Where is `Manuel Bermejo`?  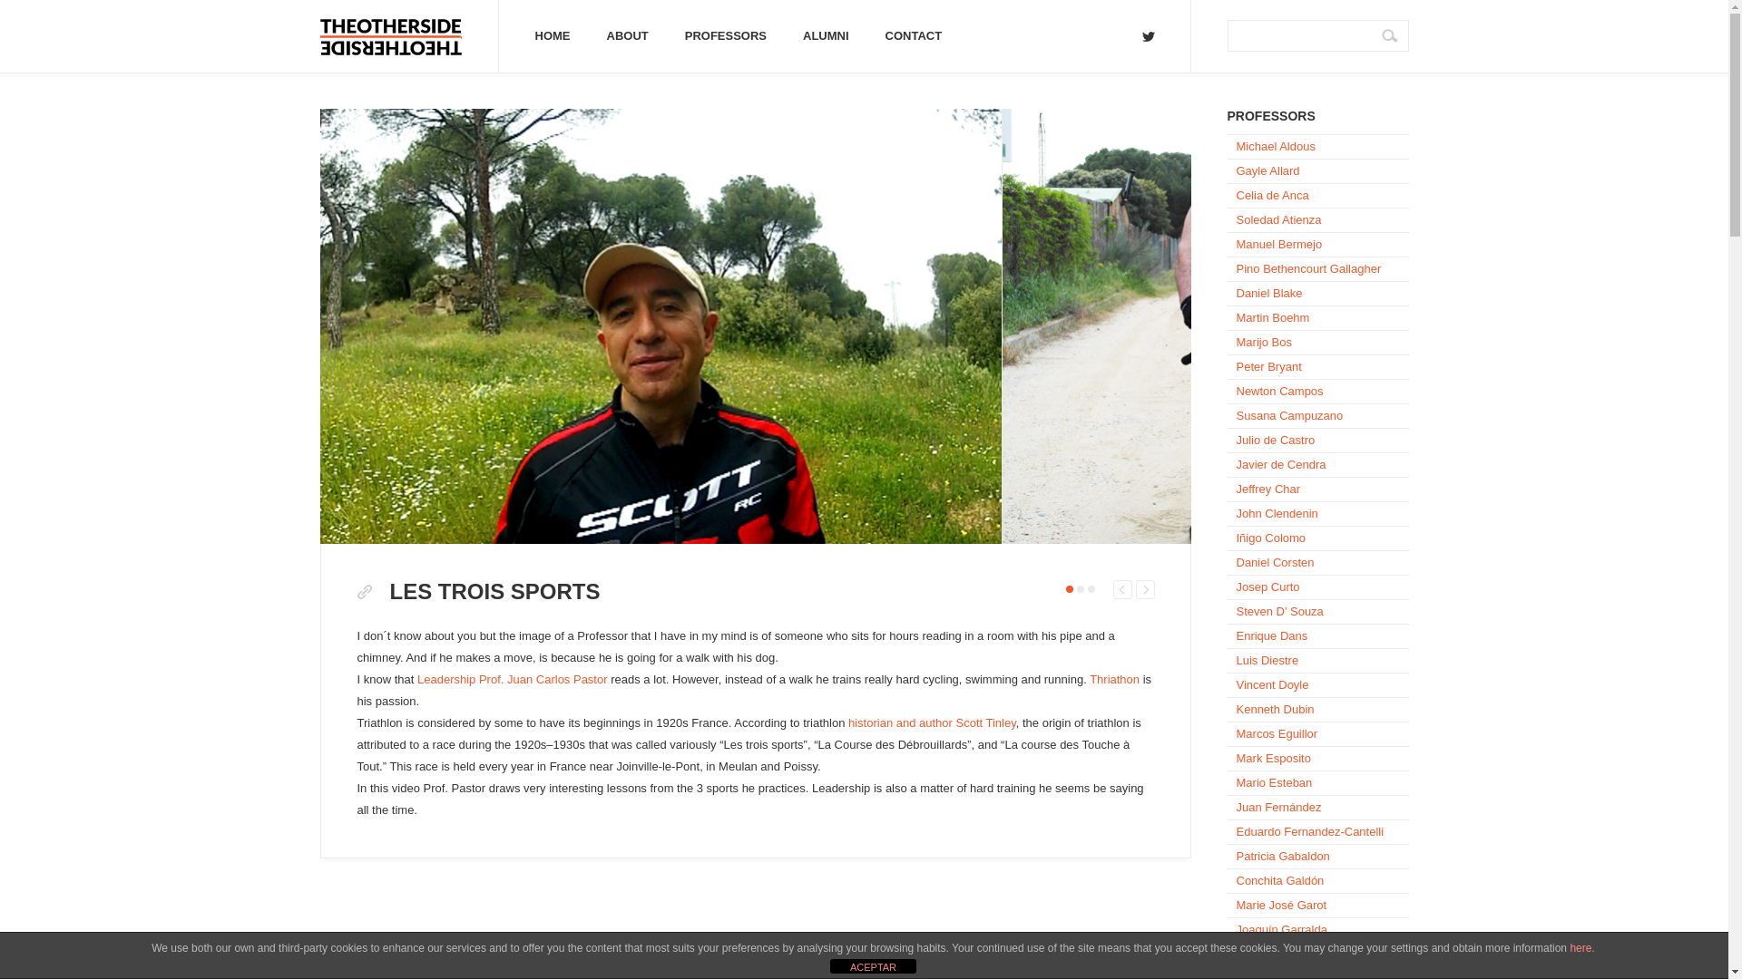 Manuel Bermejo is located at coordinates (1316, 243).